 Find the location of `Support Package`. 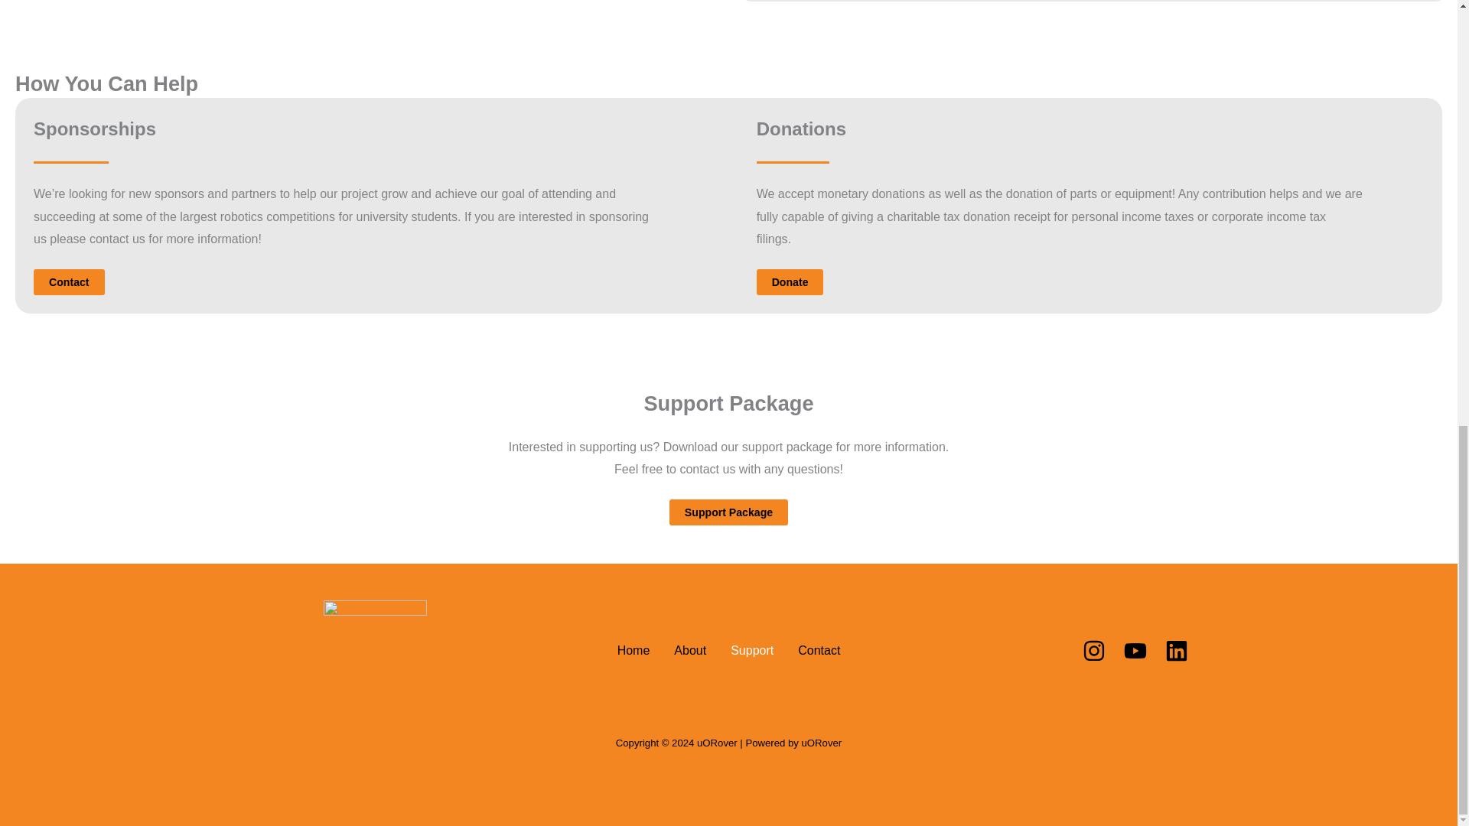

Support Package is located at coordinates (728, 512).